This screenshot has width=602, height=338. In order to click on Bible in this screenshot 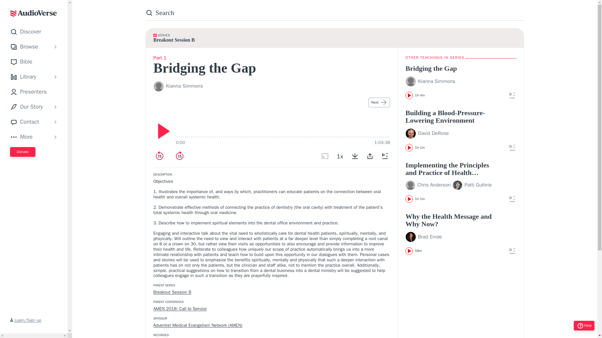, I will do `click(35, 62)`.